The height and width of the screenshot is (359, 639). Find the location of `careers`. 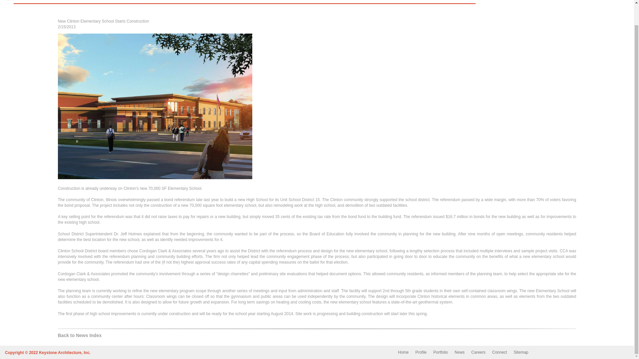

careers is located at coordinates (343, 1).